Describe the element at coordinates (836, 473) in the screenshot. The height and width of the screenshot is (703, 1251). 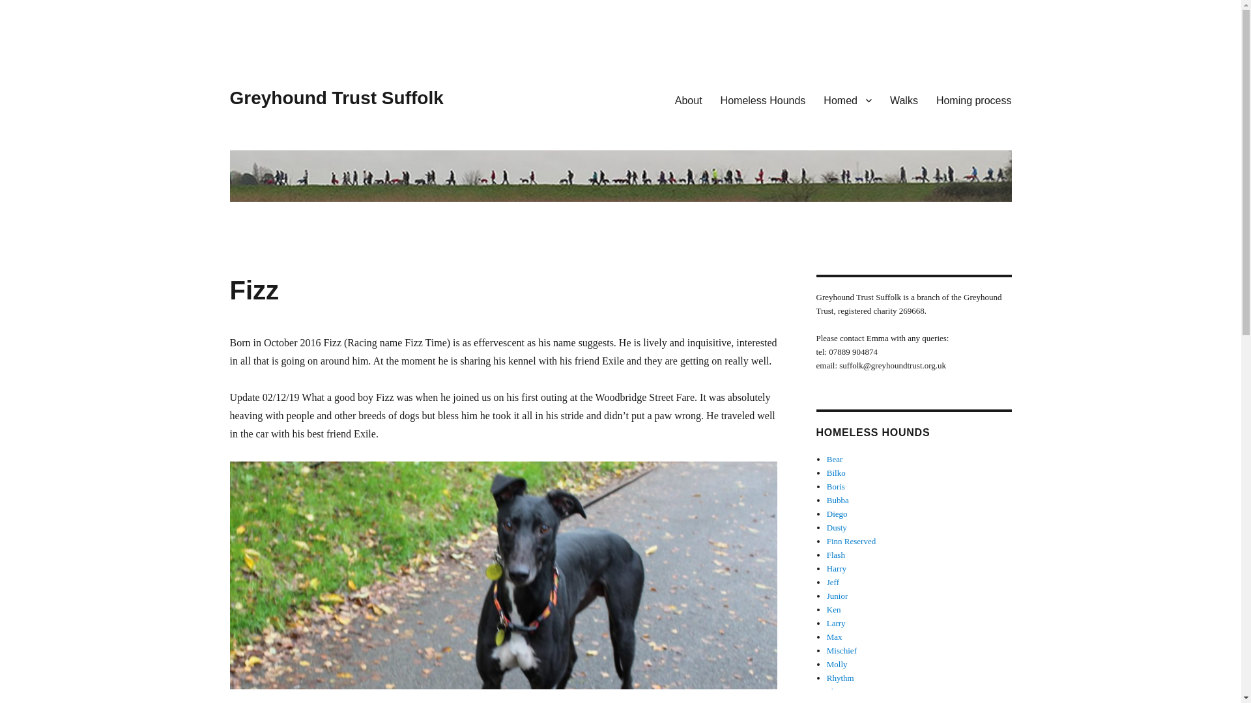
I see `Bilko` at that location.